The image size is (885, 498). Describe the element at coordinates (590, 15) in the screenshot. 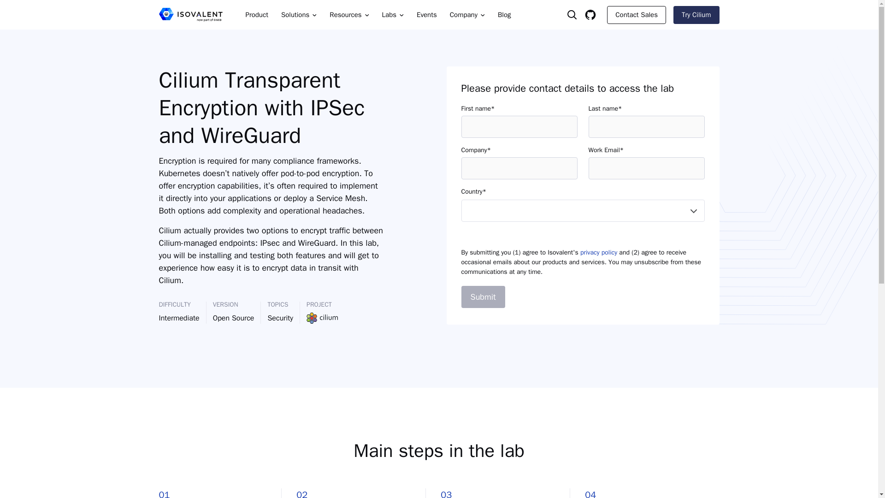

I see `GitHub` at that location.